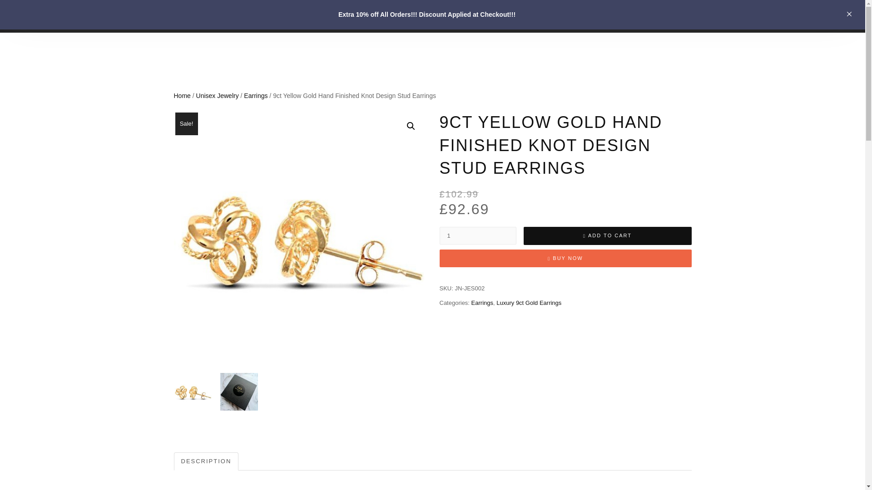 The height and width of the screenshot is (490, 872). Describe the element at coordinates (216, 22) in the screenshot. I see `Luxury Jewelry` at that location.